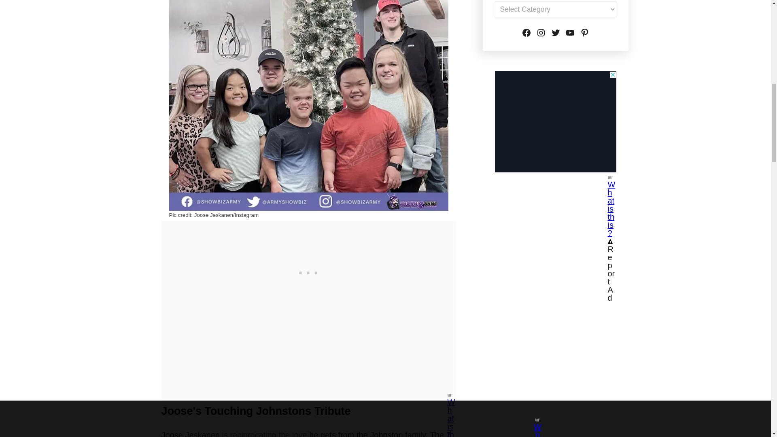 Image resolution: width=777 pixels, height=437 pixels. Describe the element at coordinates (265, 434) in the screenshot. I see `is reciprocating the love` at that location.